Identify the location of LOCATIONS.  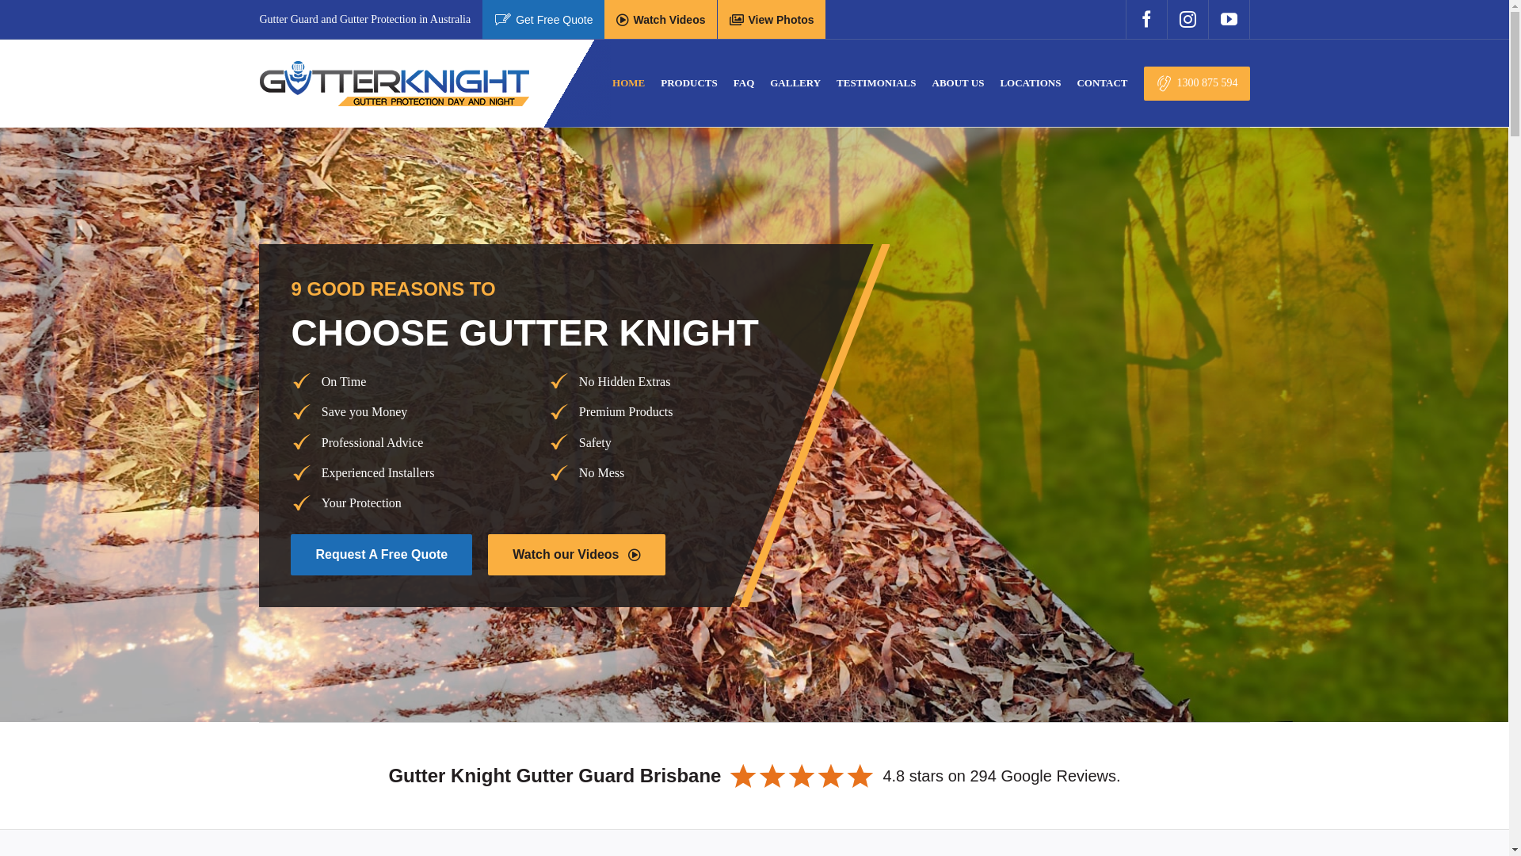
(1030, 83).